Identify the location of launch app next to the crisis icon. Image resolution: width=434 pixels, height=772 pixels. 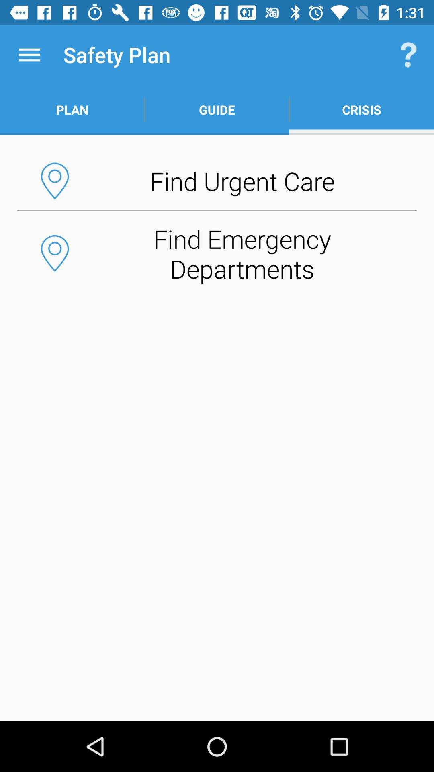
(217, 109).